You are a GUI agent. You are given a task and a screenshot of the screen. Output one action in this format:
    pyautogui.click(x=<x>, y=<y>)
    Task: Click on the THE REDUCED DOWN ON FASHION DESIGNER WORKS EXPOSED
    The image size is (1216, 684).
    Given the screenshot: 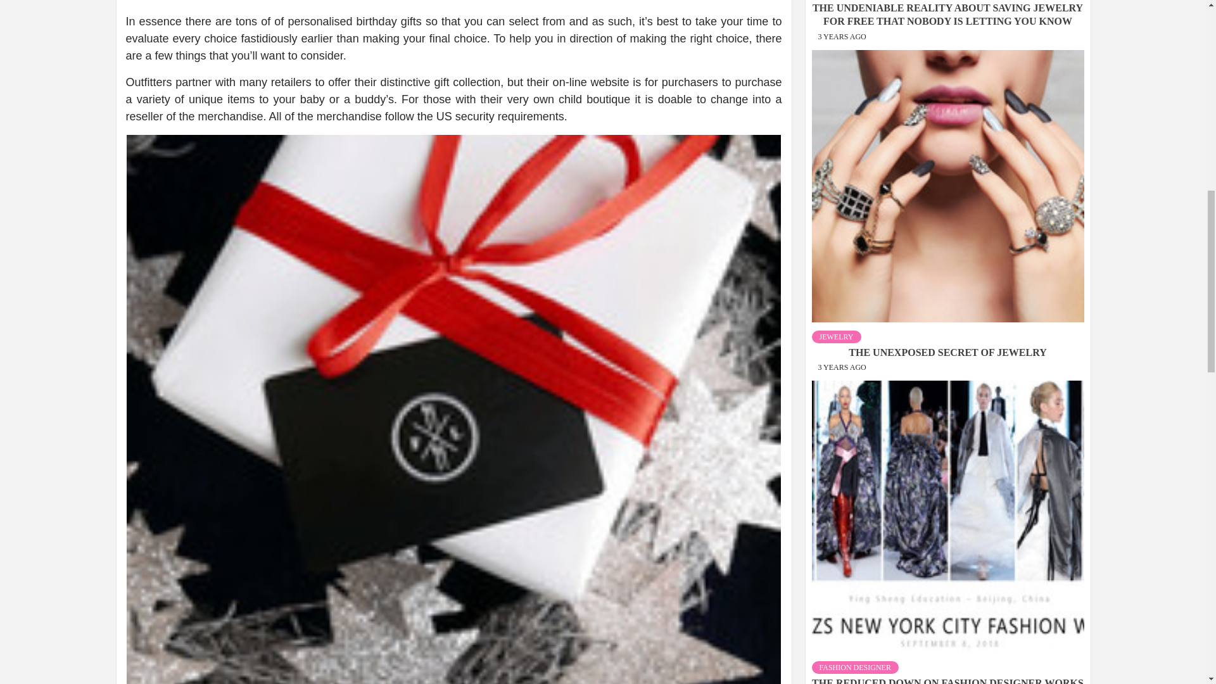 What is the action you would take?
    pyautogui.click(x=947, y=621)
    